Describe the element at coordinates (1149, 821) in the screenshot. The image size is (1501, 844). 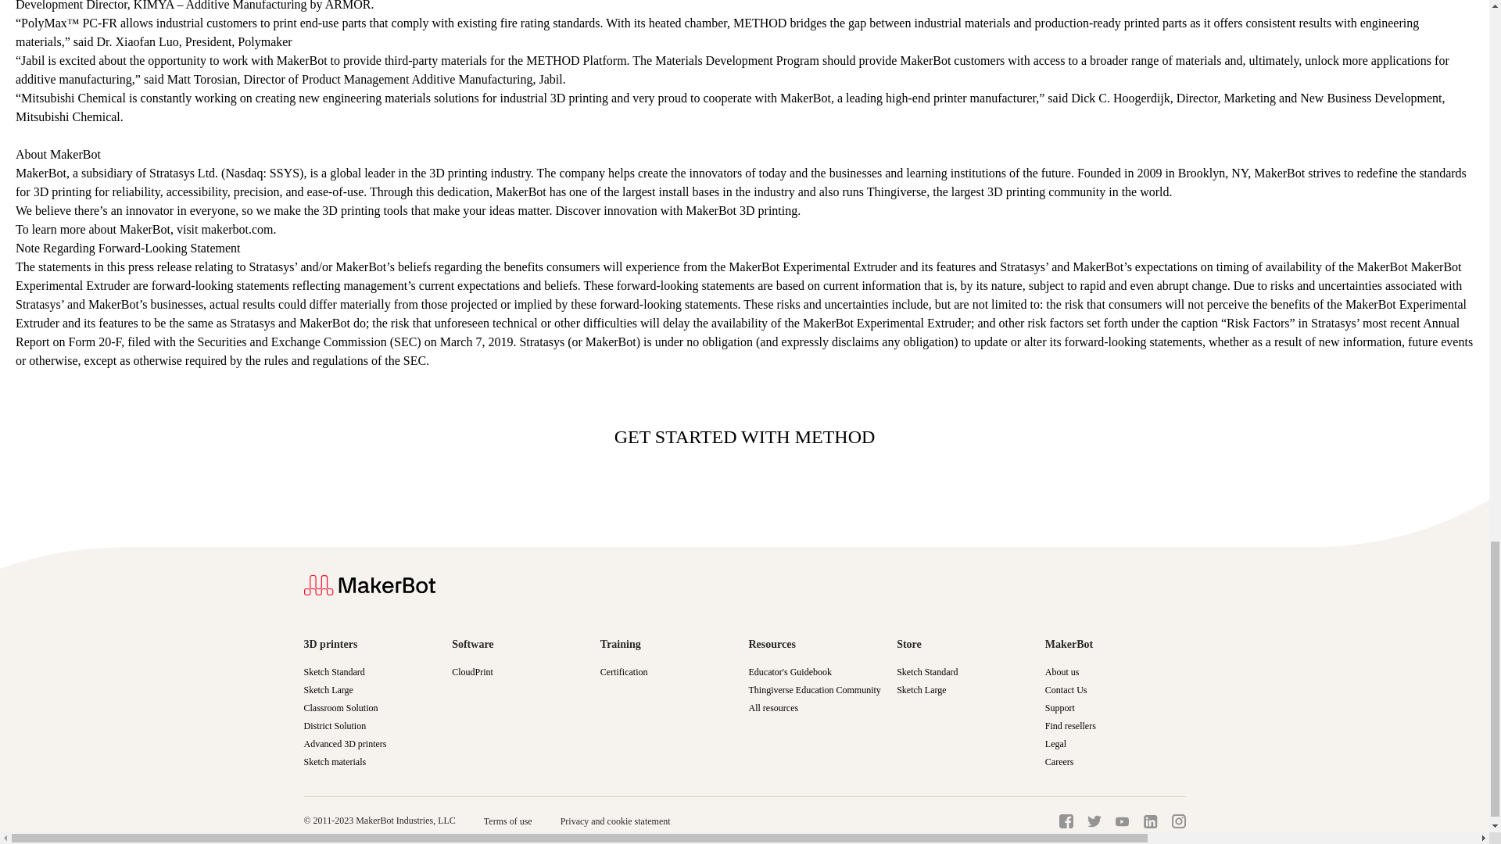
I see `LinkedIn` at that location.